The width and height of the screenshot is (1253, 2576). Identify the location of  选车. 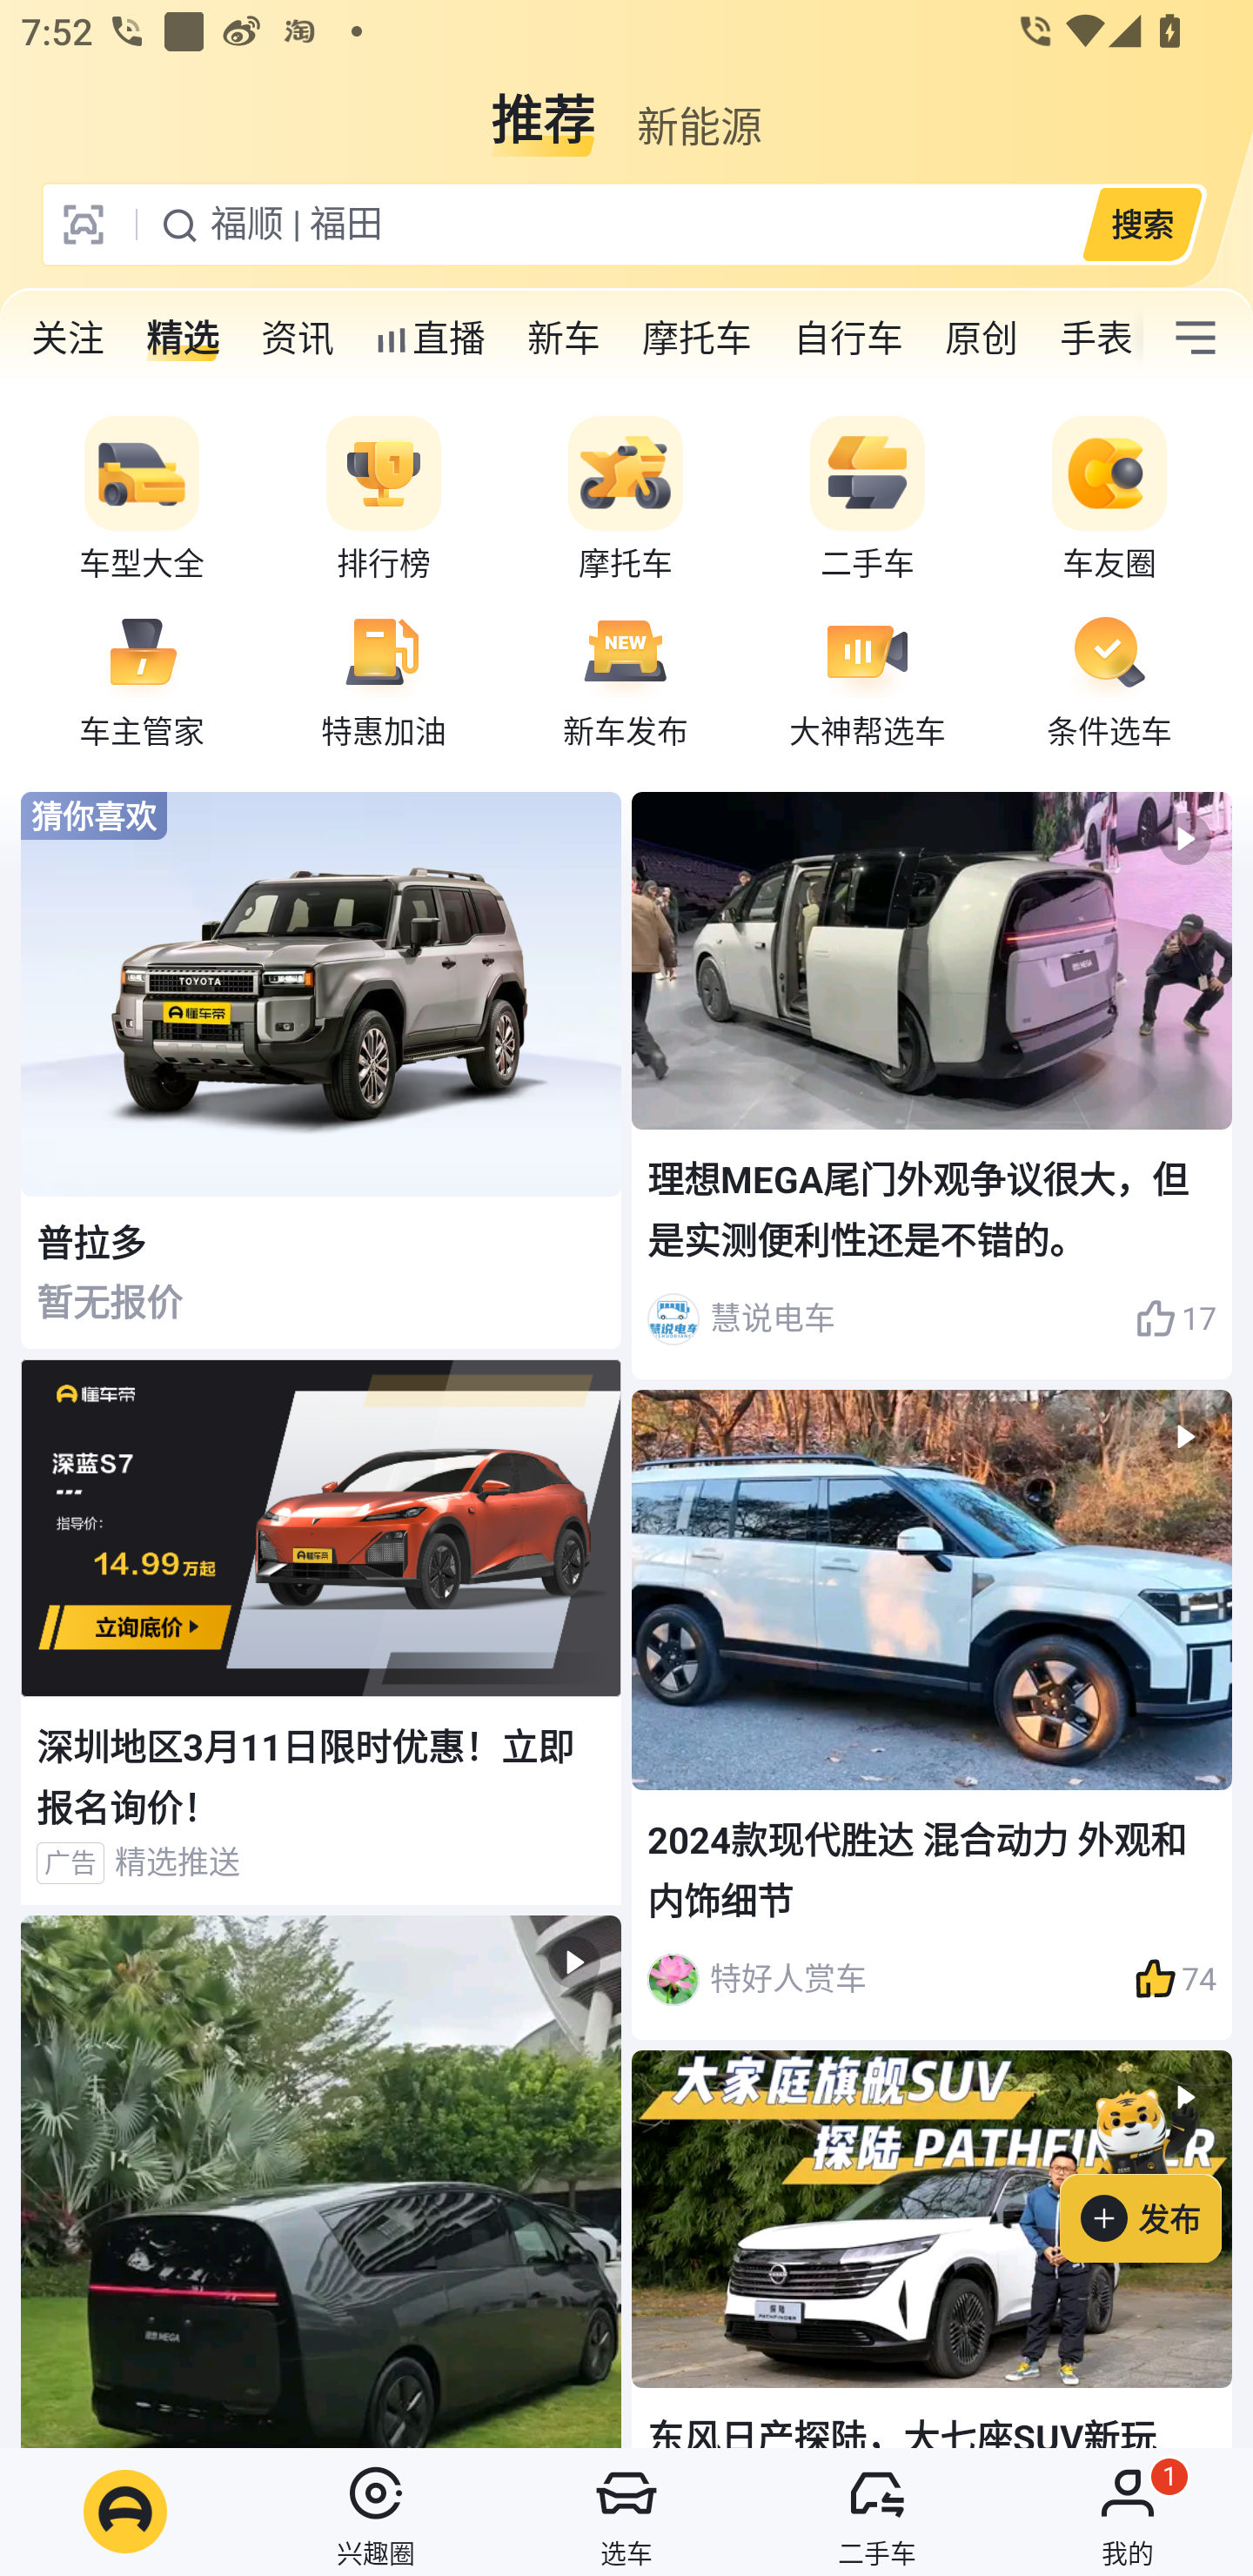
(626, 2512).